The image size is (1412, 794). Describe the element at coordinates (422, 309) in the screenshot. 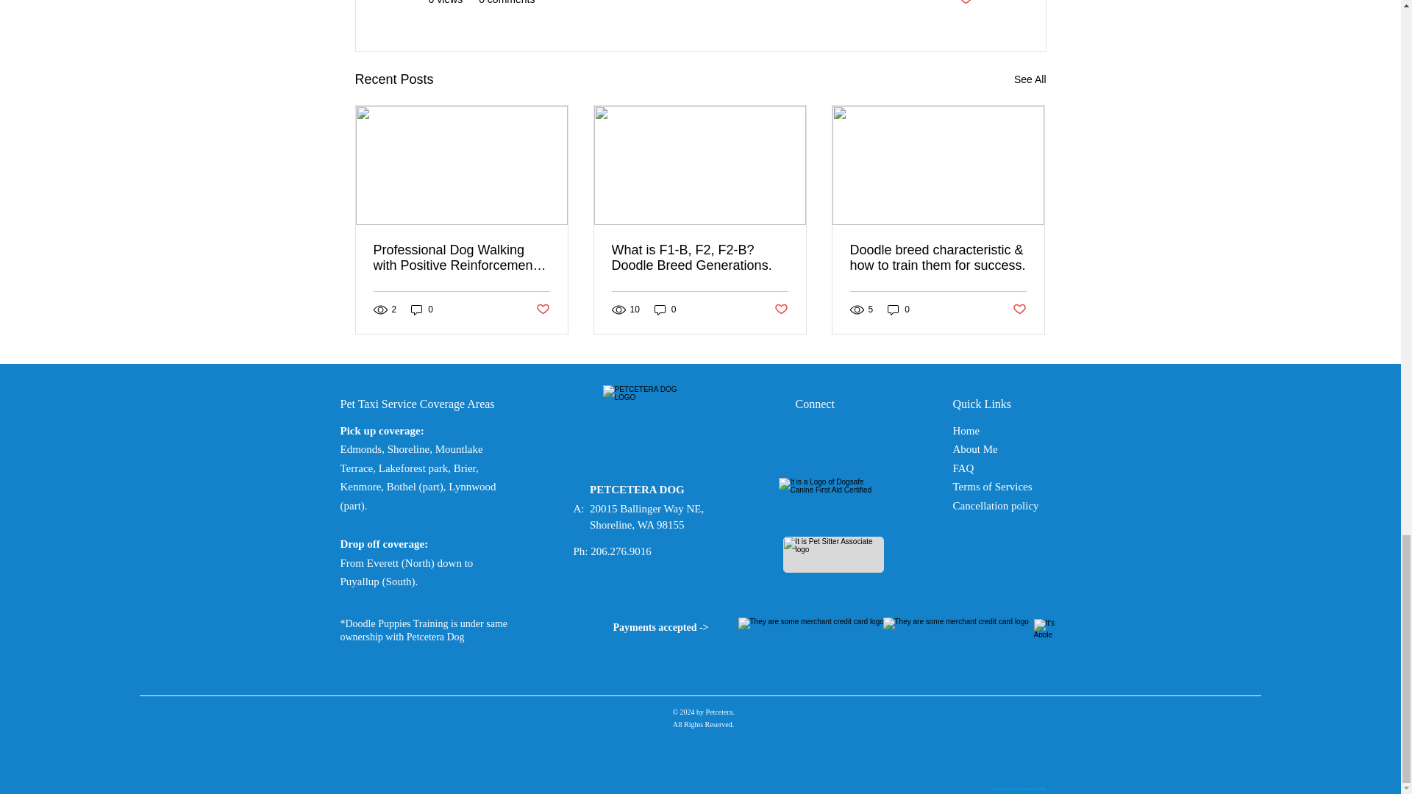

I see `0` at that location.